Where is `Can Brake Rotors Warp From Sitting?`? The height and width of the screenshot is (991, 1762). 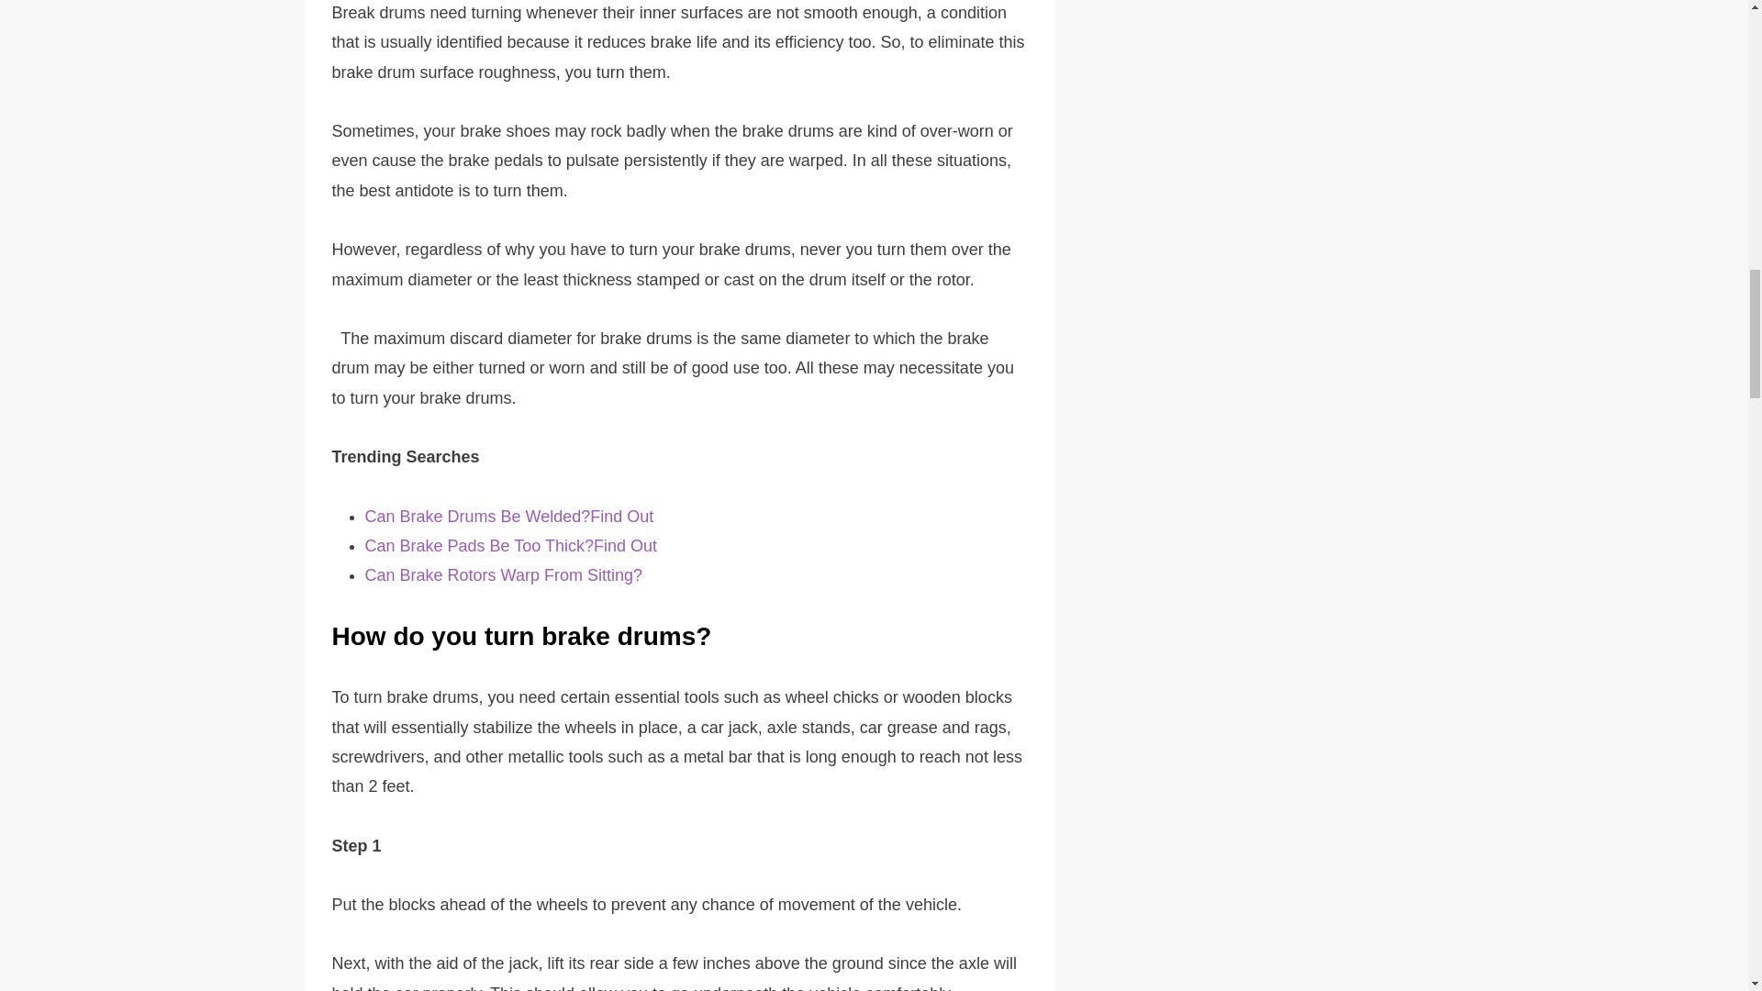 Can Brake Rotors Warp From Sitting? is located at coordinates (503, 574).